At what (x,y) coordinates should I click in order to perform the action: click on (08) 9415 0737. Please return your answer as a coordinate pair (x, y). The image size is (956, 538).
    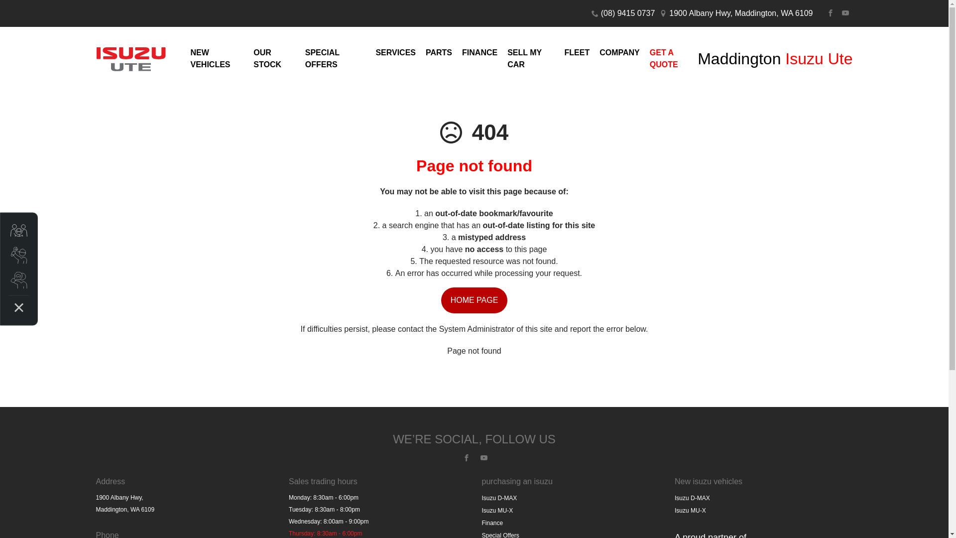
    Looking at the image, I should click on (628, 13).